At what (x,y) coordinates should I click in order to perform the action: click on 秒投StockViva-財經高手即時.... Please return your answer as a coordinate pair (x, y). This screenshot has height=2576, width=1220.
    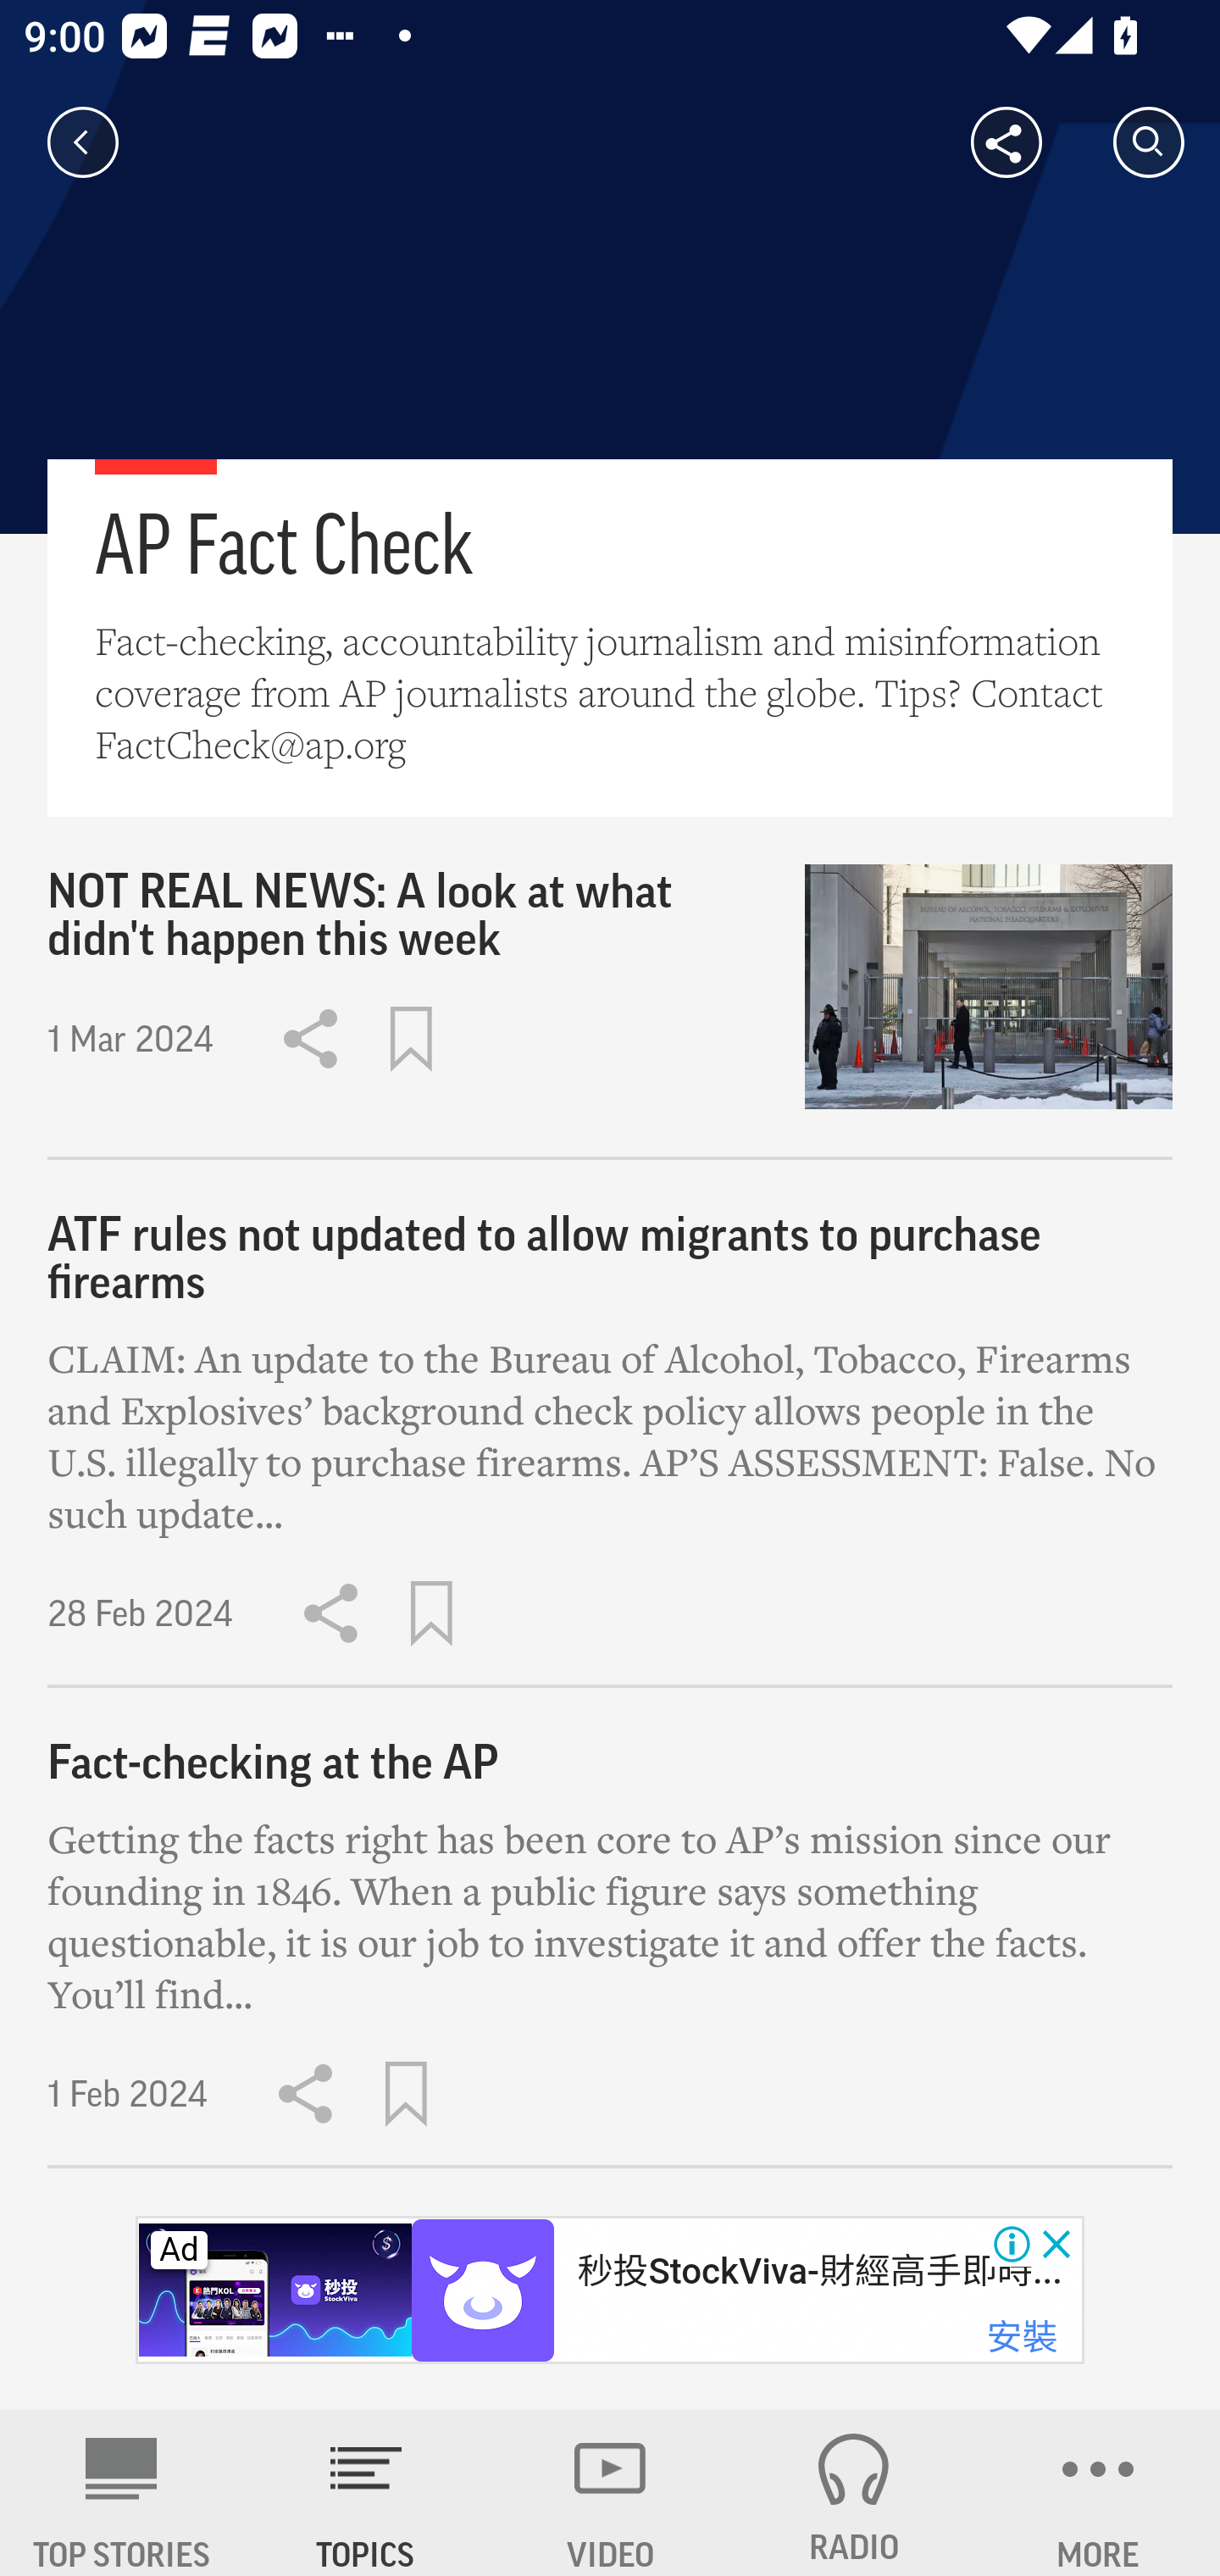
    Looking at the image, I should click on (818, 2271).